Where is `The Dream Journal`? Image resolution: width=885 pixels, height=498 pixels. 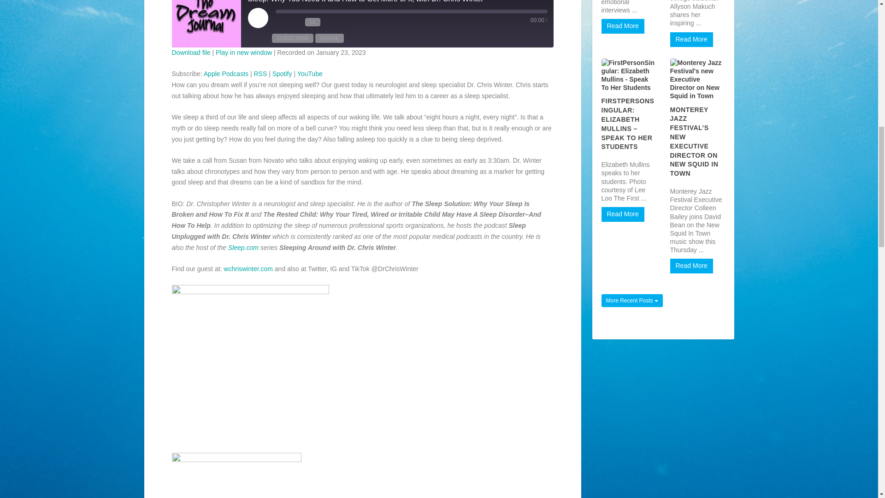 The Dream Journal is located at coordinates (206, 24).